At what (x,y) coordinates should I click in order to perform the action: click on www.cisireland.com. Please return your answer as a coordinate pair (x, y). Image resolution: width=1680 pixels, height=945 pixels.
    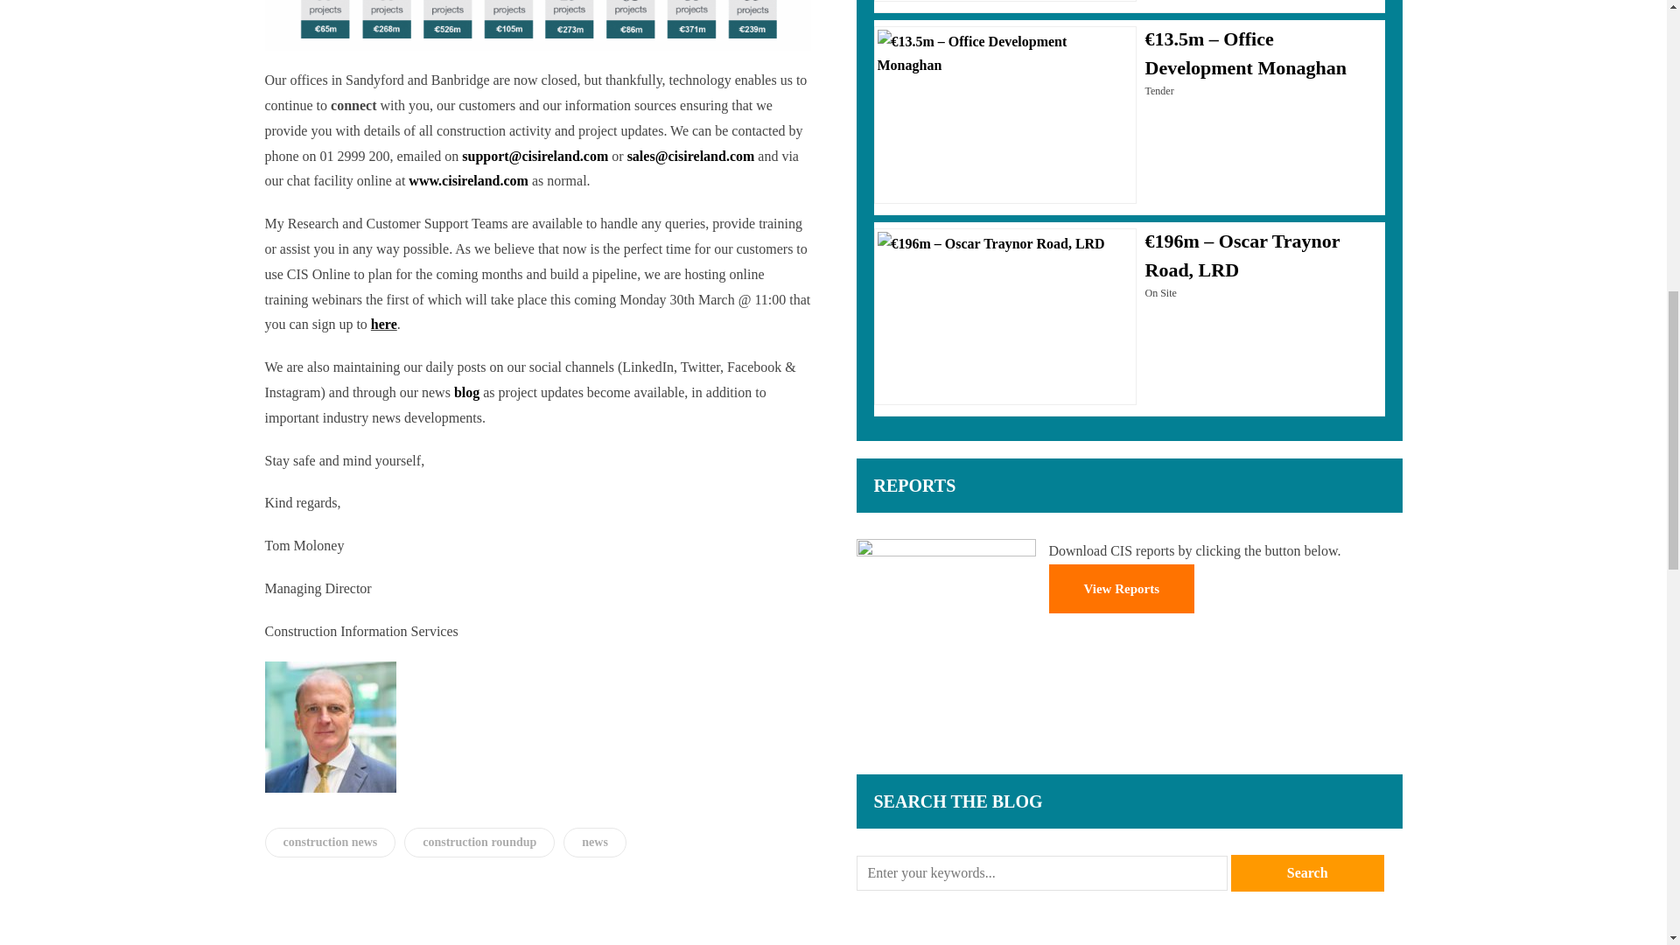
    Looking at the image, I should click on (468, 180).